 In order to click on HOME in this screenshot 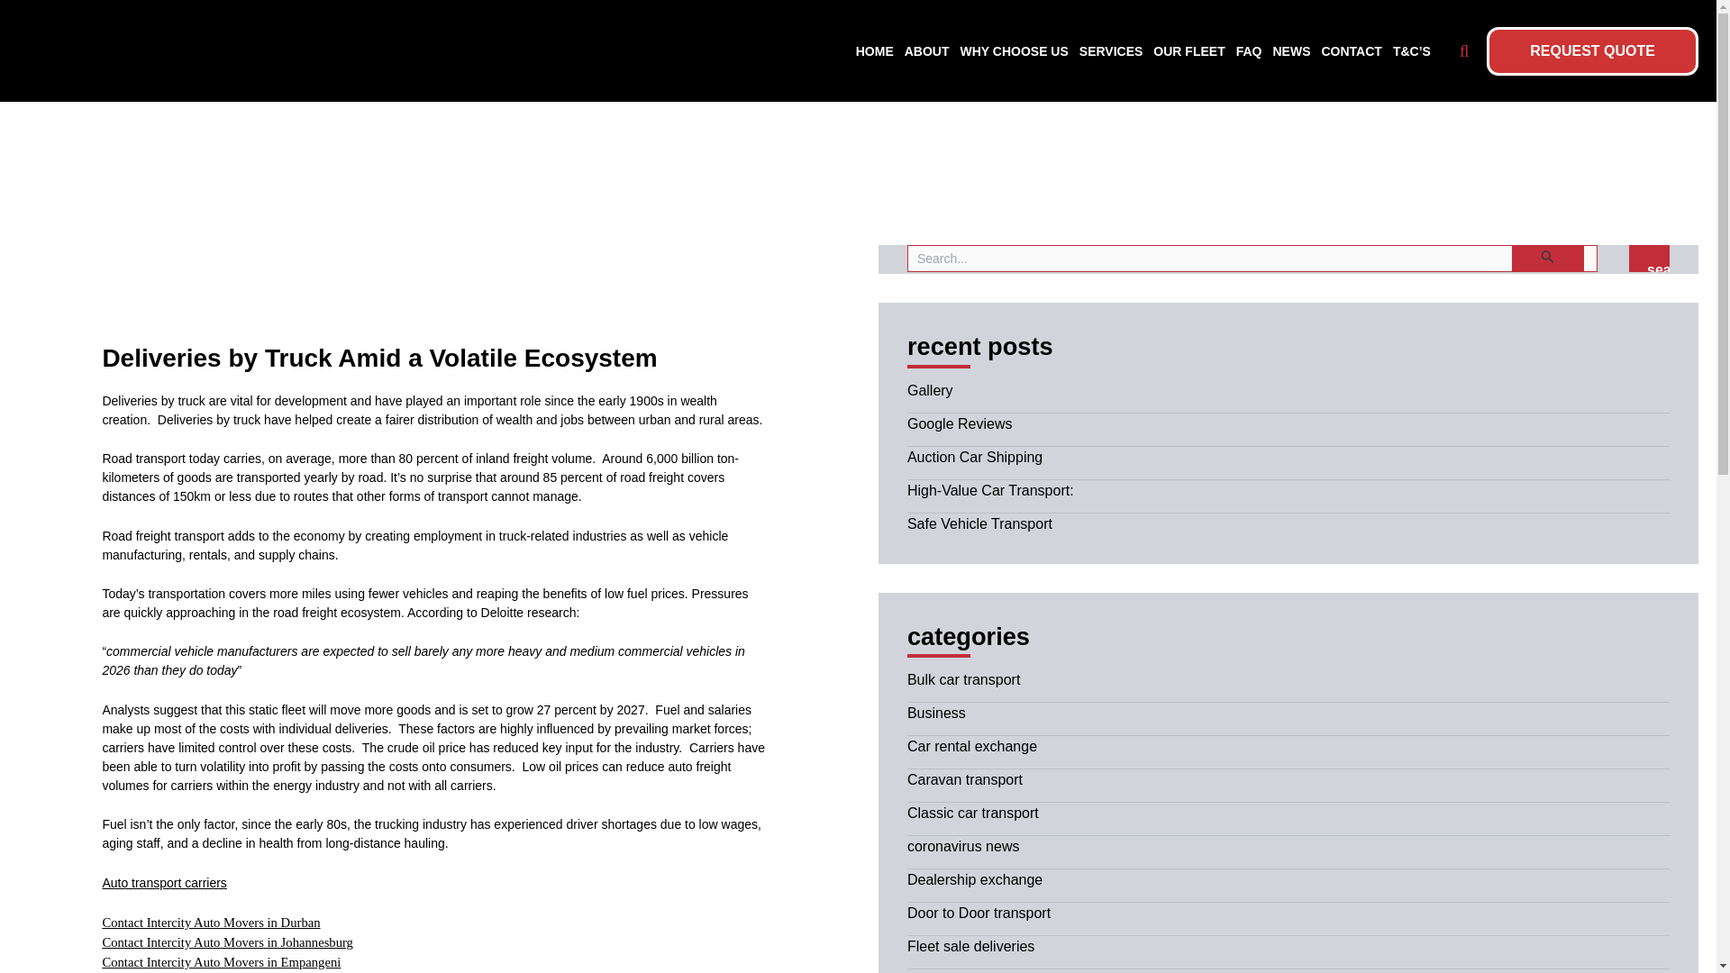, I will do `click(875, 50)`.